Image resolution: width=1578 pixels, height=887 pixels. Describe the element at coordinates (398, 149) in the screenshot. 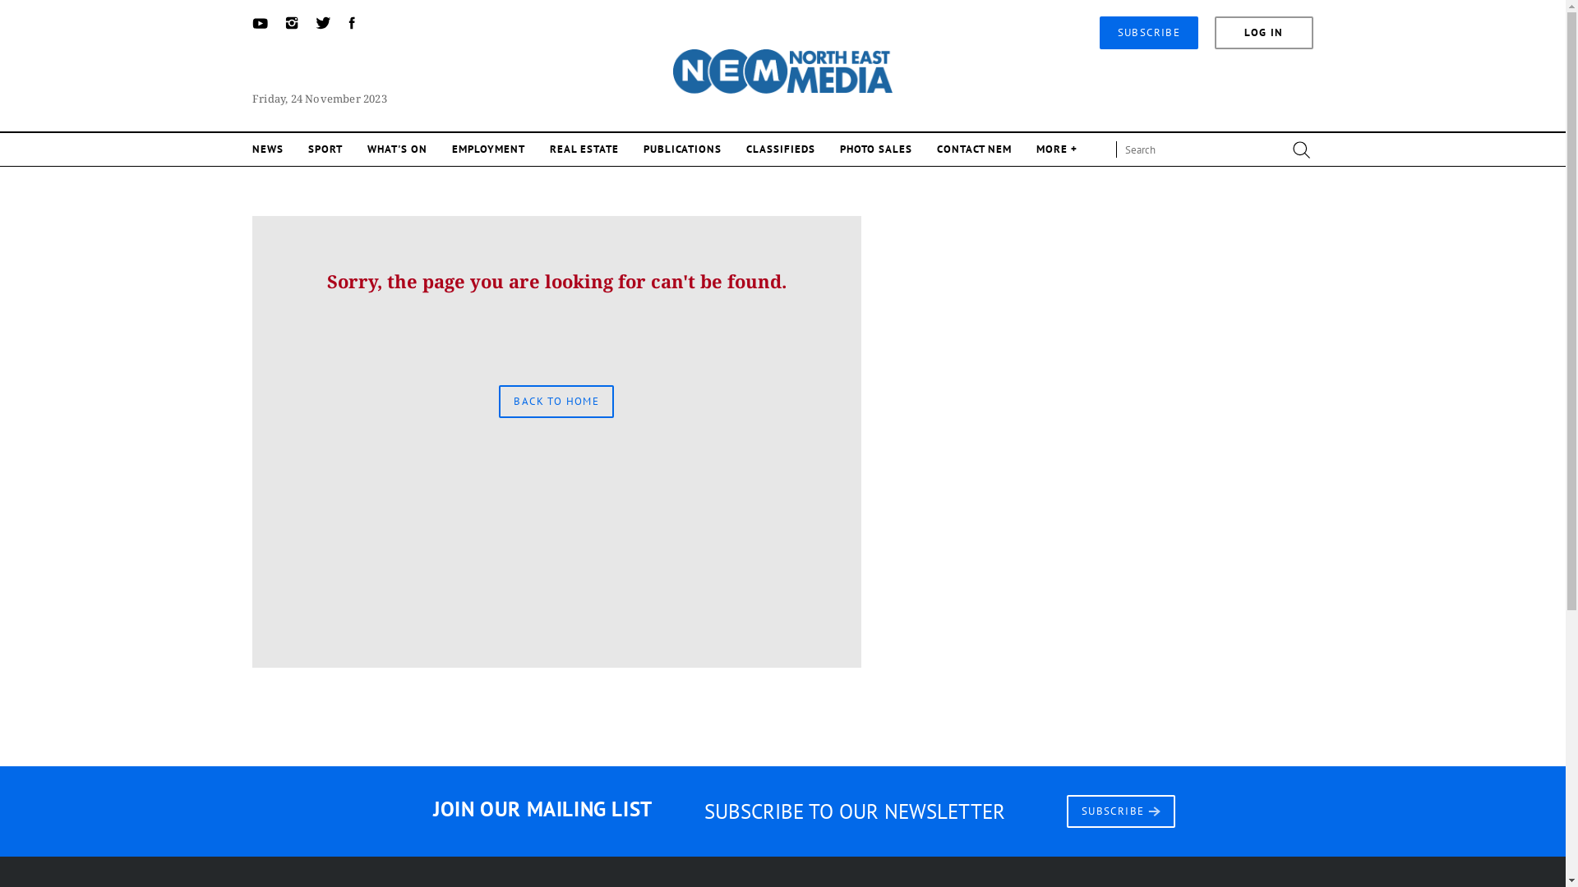

I see `WHAT'S ON` at that location.